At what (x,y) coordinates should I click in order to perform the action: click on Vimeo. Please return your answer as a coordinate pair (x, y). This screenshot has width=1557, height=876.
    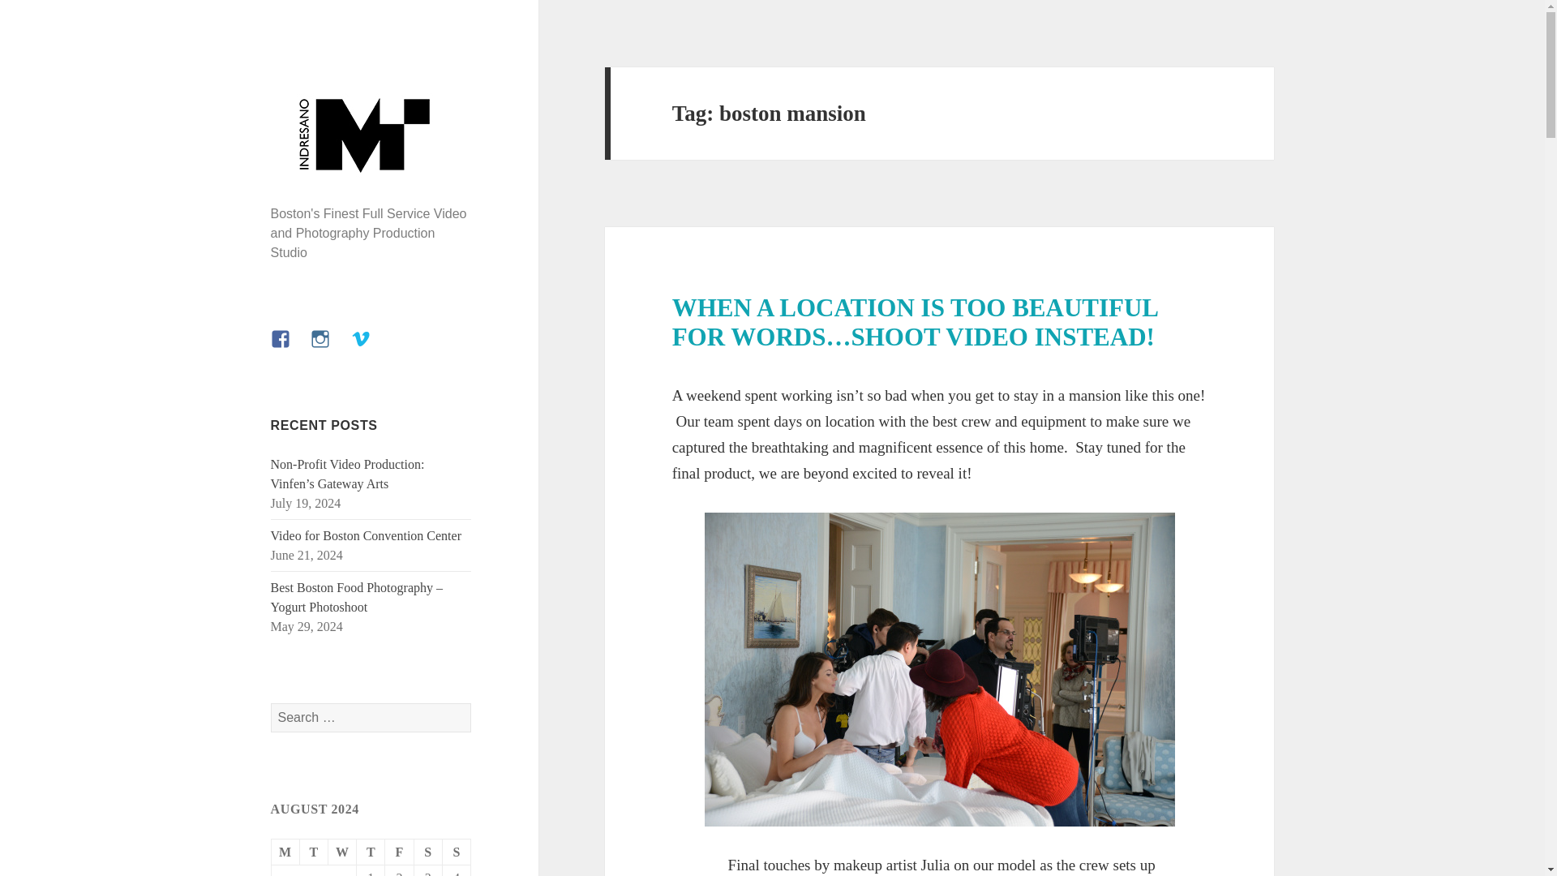
    Looking at the image, I should click on (371, 349).